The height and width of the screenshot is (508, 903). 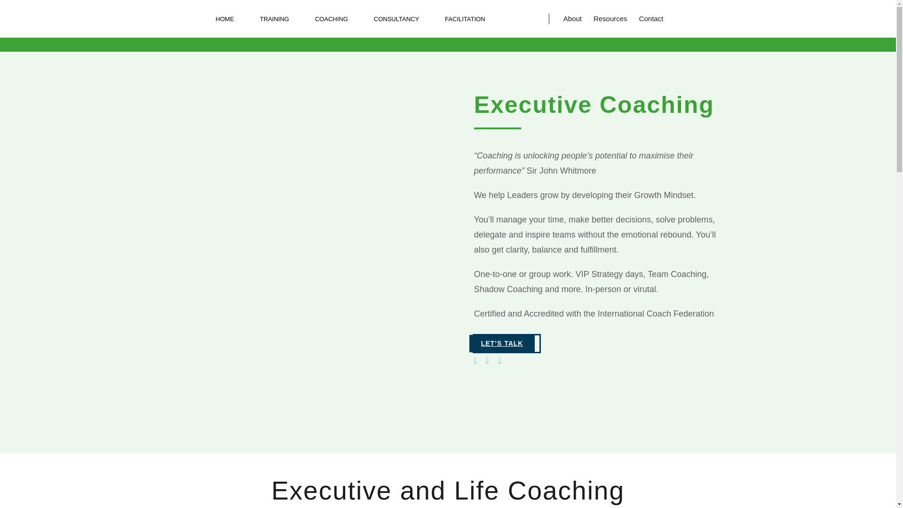 What do you see at coordinates (393, 19) in the screenshot?
I see `CONSULTANCY` at bounding box center [393, 19].